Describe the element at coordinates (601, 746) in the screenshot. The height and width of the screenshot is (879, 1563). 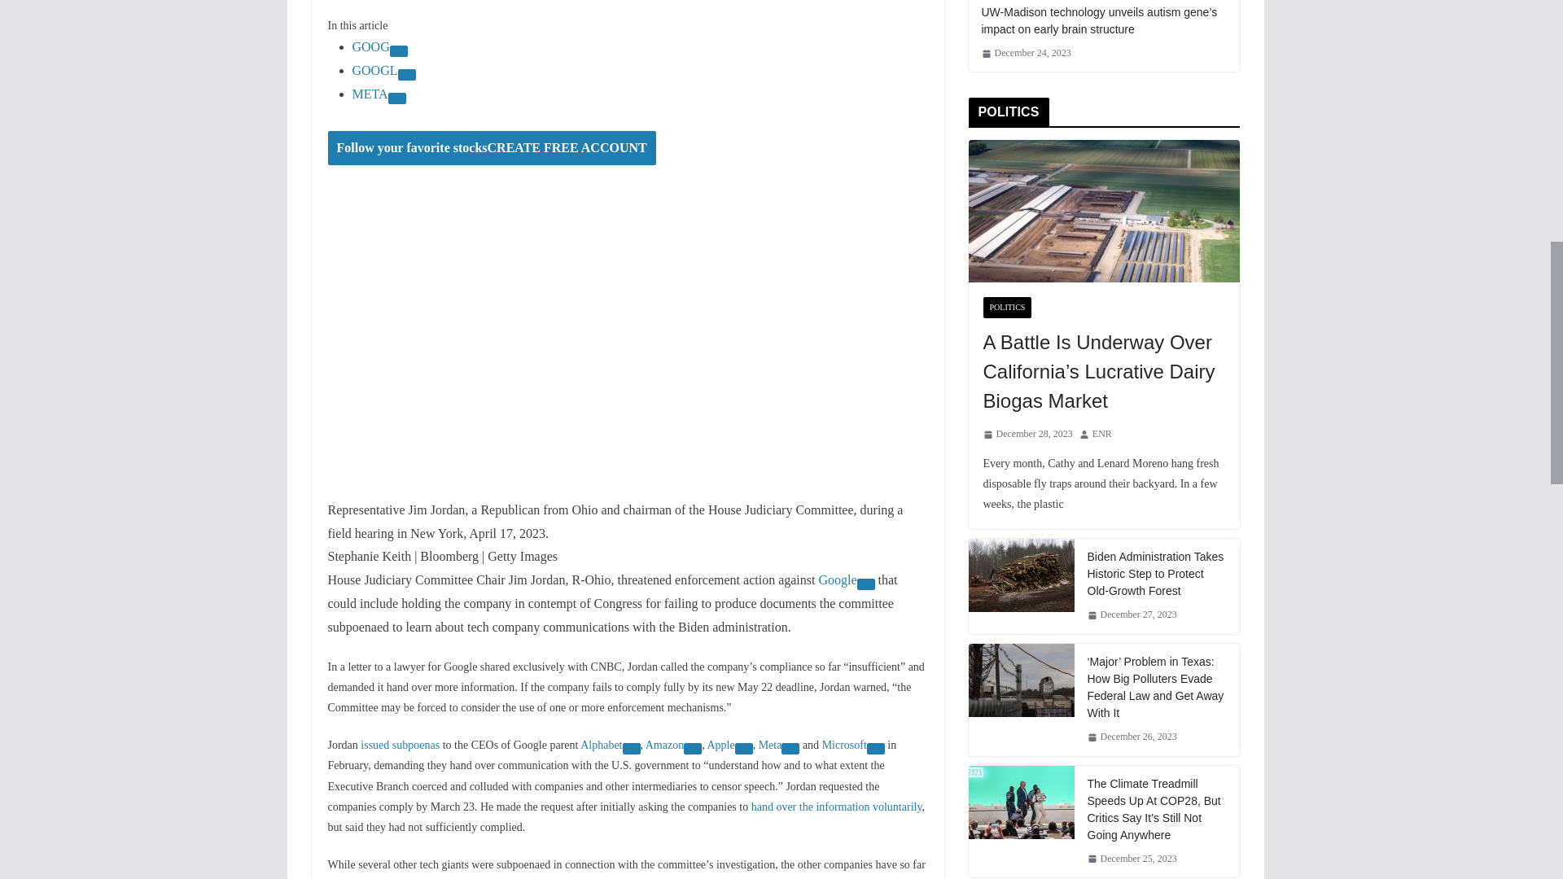
I see `Alphabet` at that location.